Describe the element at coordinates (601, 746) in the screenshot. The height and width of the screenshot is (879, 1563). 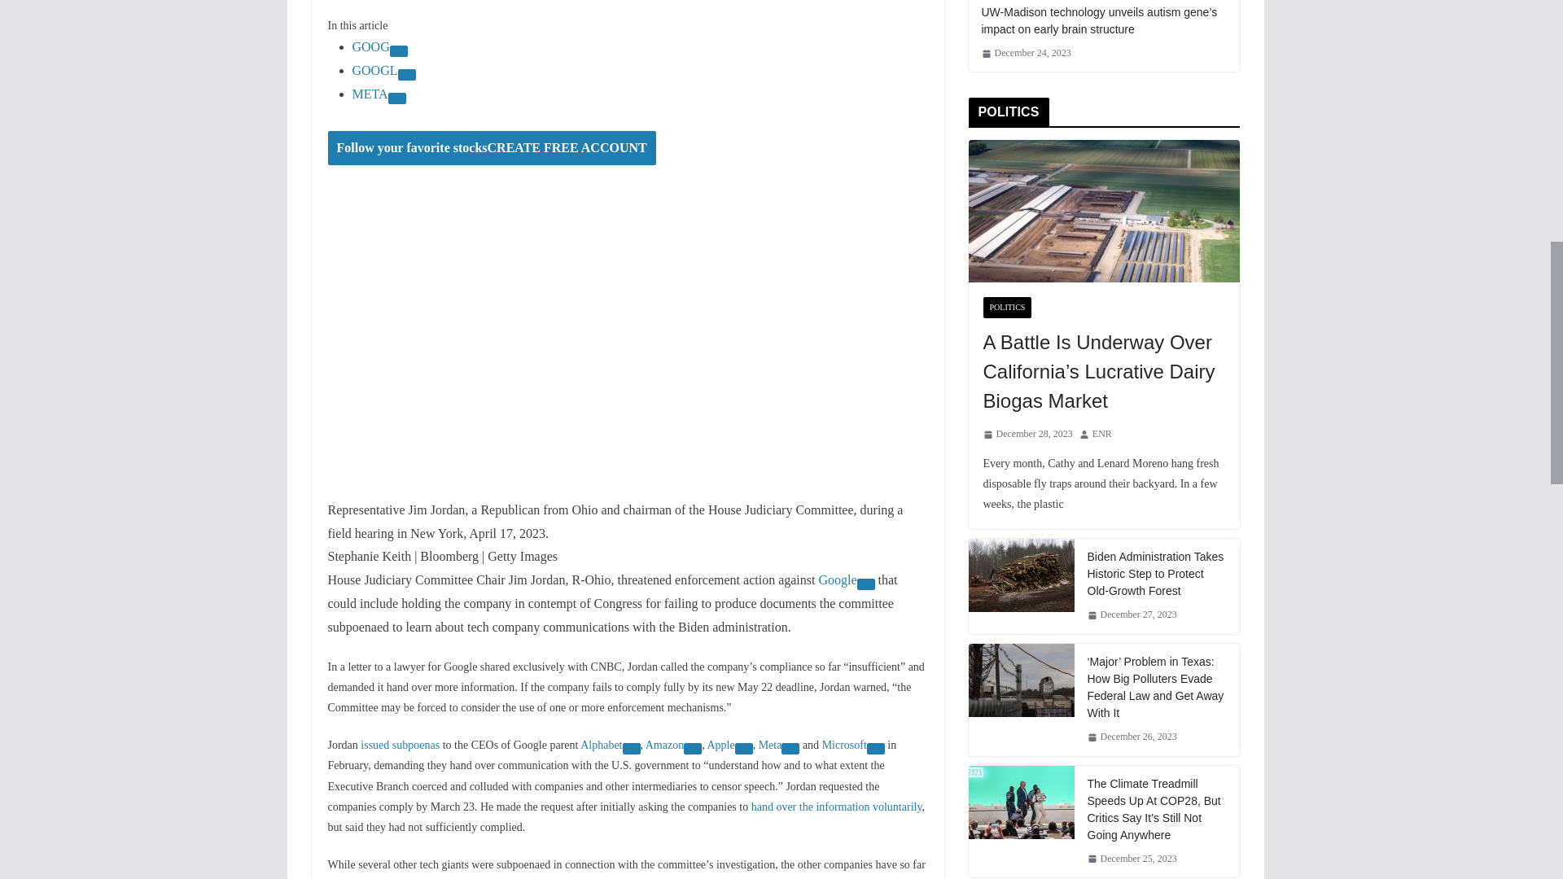
I see `Alphabet` at that location.